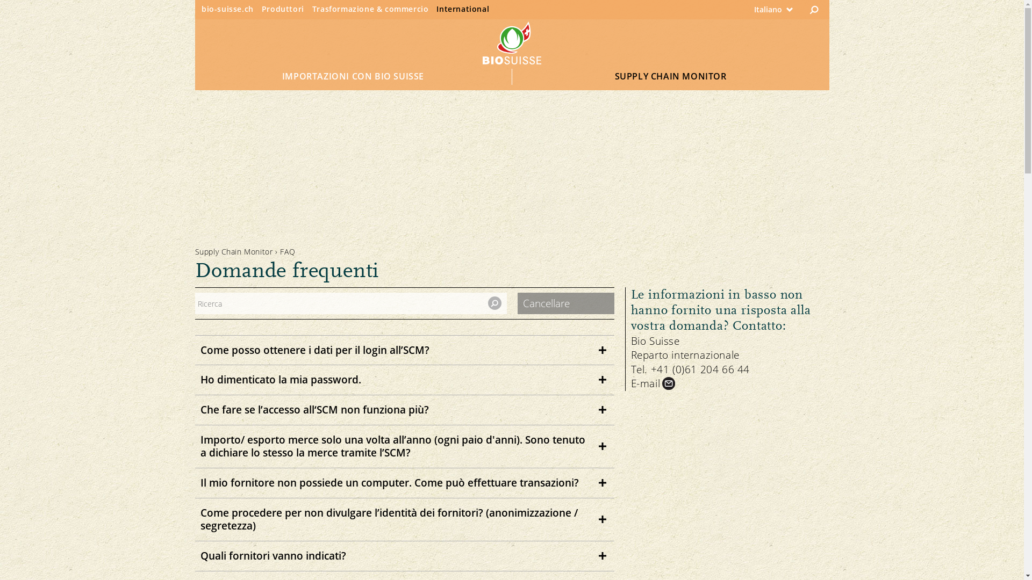 This screenshot has height=580, width=1032. Describe the element at coordinates (233, 251) in the screenshot. I see `Supply Chain Monitor` at that location.